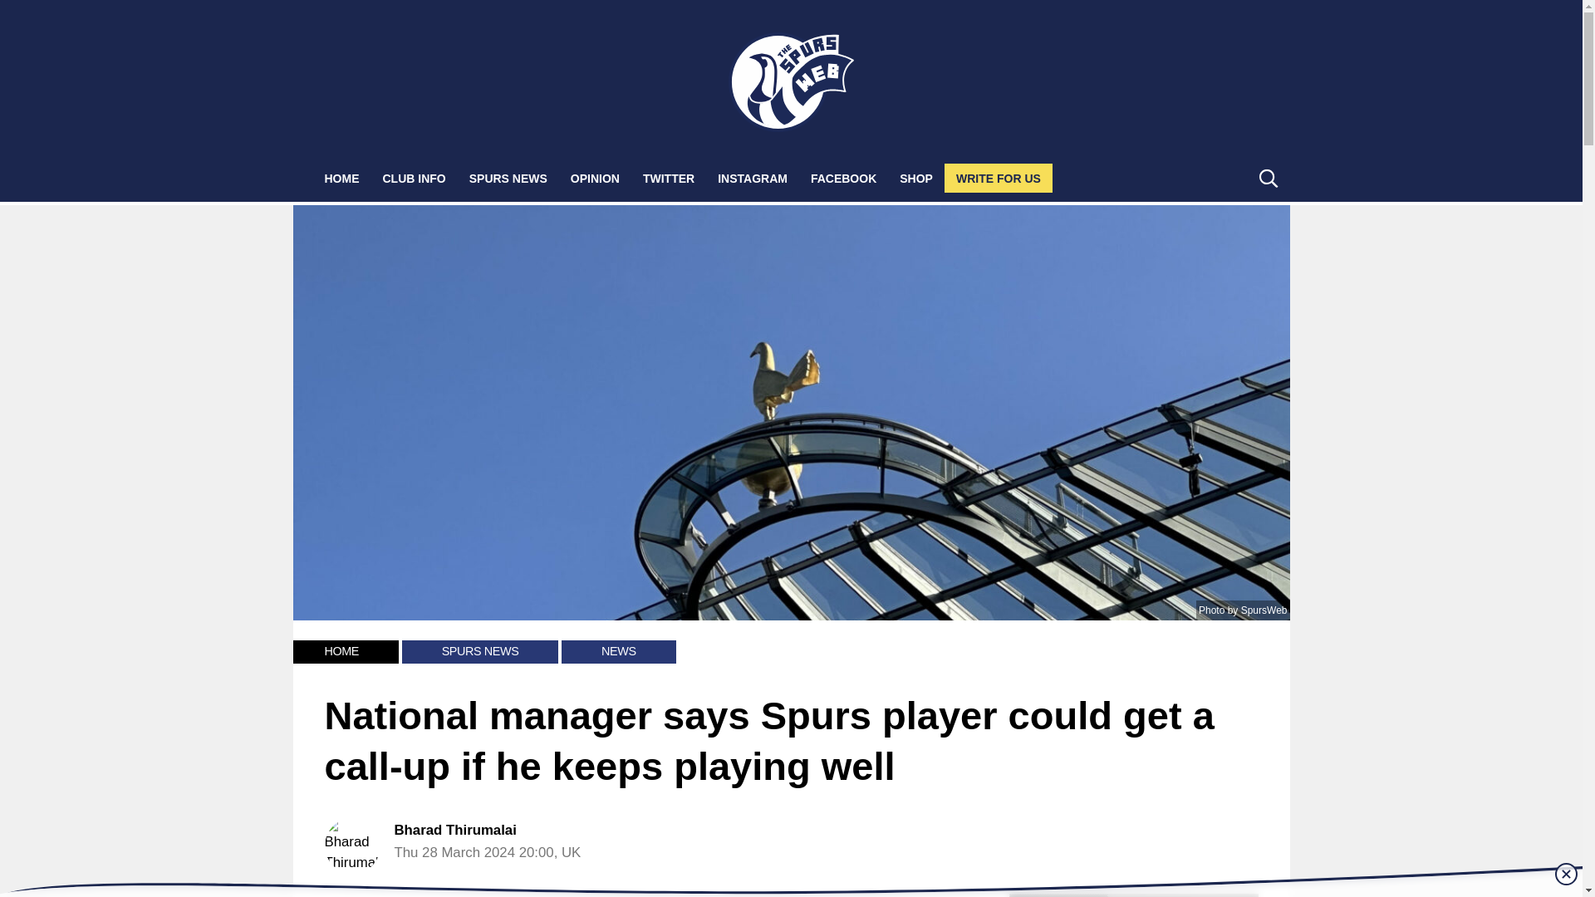  Describe the element at coordinates (341, 178) in the screenshot. I see `HOME` at that location.